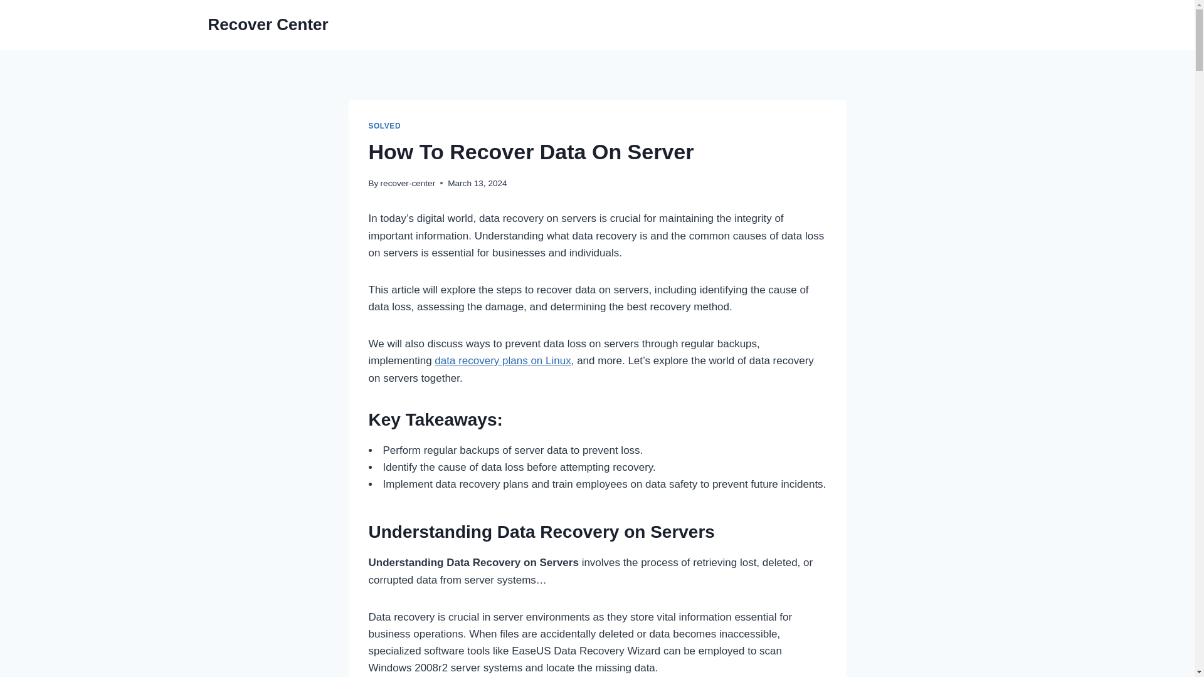 The height and width of the screenshot is (677, 1204). What do you see at coordinates (503, 360) in the screenshot?
I see `data recovery plans on Linux` at bounding box center [503, 360].